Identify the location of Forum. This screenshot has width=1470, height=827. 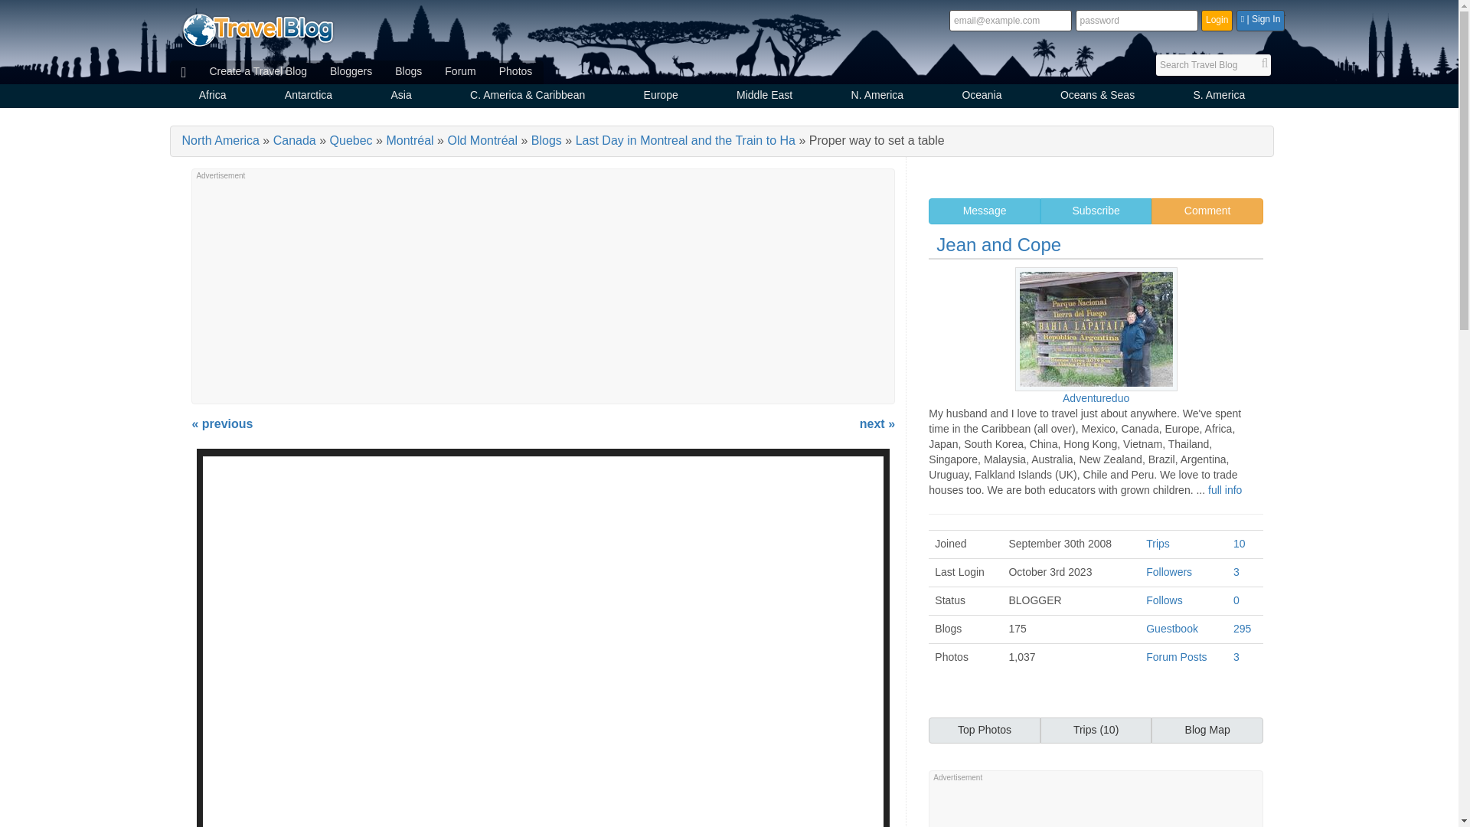
(459, 72).